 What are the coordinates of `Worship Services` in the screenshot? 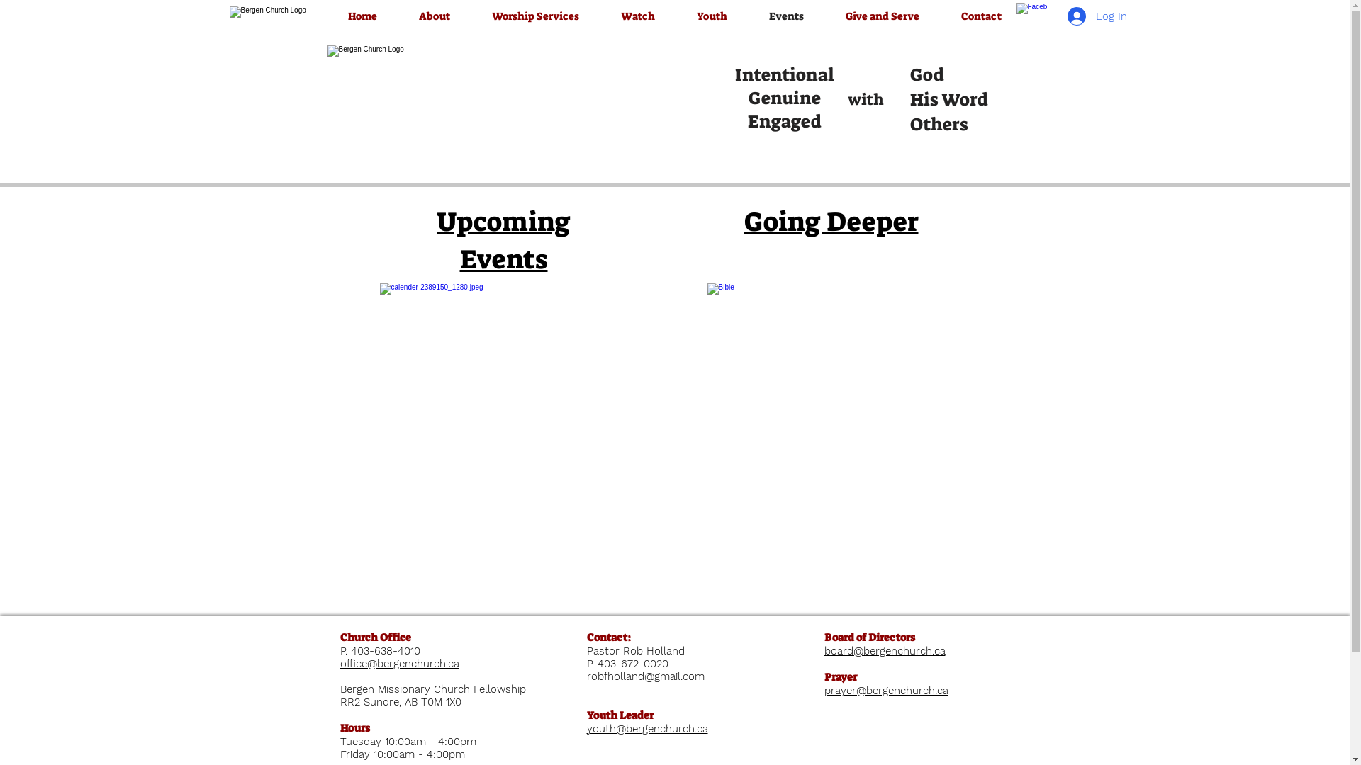 It's located at (535, 16).